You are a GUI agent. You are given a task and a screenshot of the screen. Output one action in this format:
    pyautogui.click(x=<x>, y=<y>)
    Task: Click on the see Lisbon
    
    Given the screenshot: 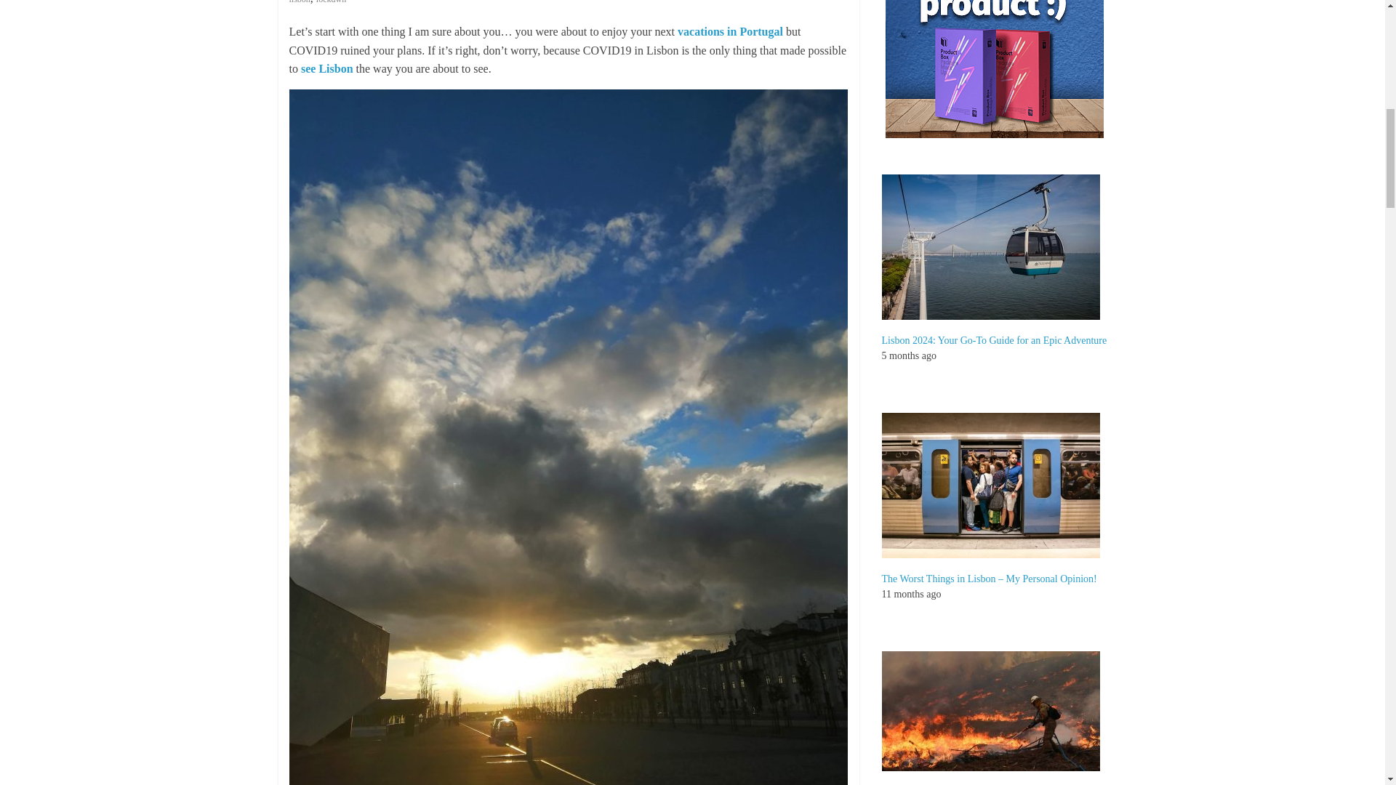 What is the action you would take?
    pyautogui.click(x=327, y=68)
    